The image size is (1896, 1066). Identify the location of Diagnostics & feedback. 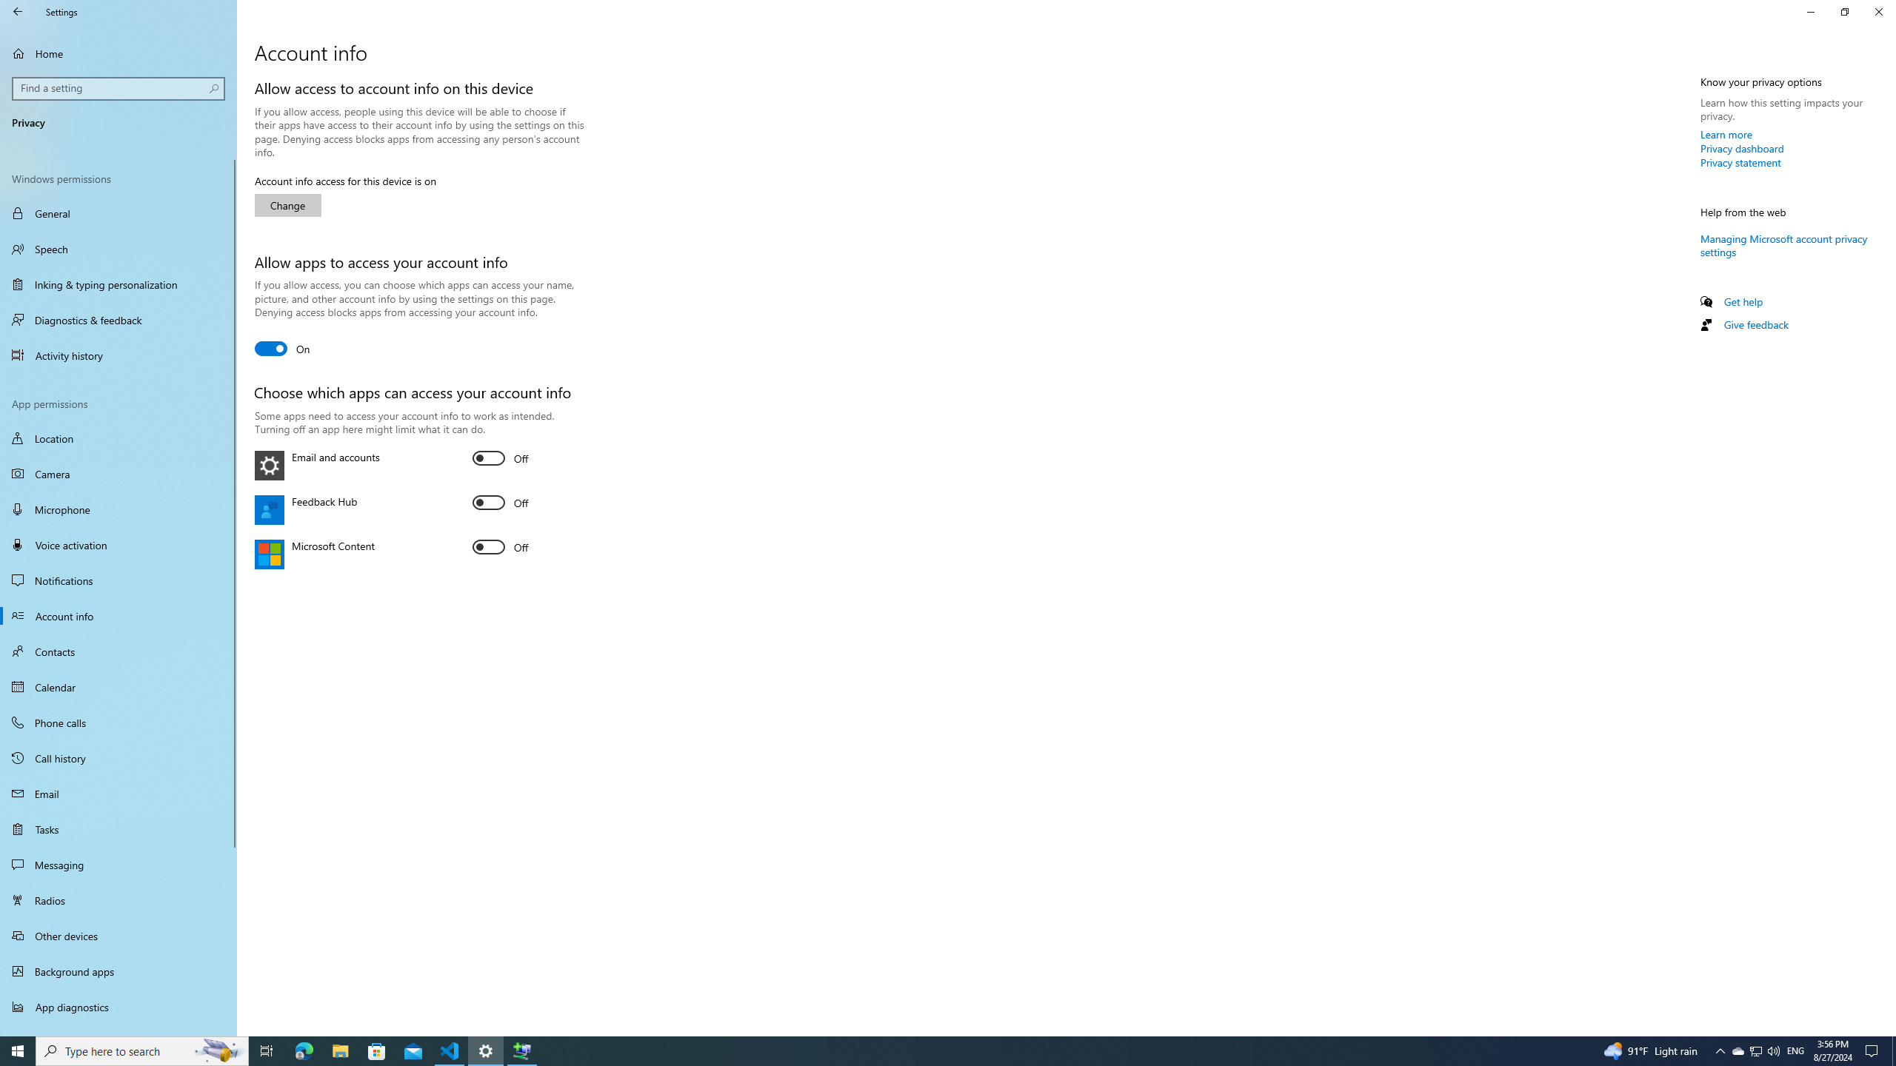
(118, 320).